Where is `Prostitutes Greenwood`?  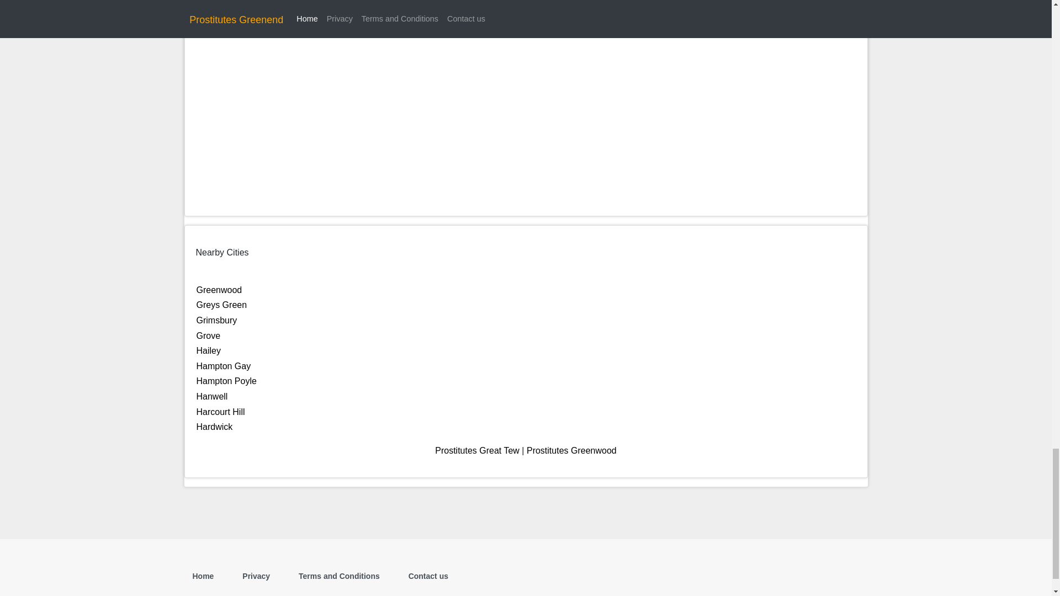
Prostitutes Greenwood is located at coordinates (572, 450).